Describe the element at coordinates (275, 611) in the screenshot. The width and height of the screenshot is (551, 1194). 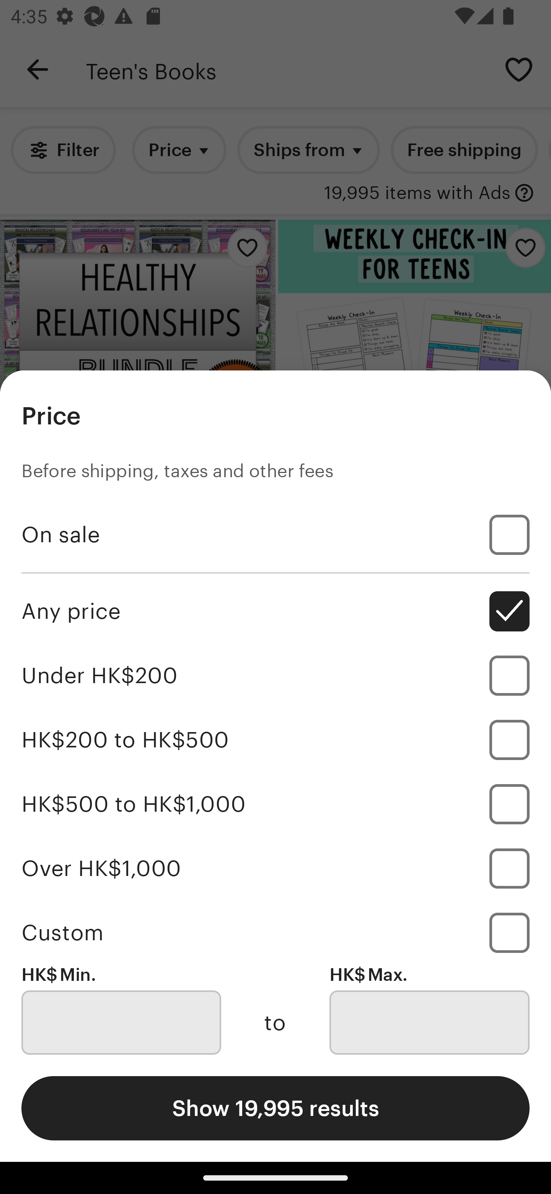
I see `Any price` at that location.